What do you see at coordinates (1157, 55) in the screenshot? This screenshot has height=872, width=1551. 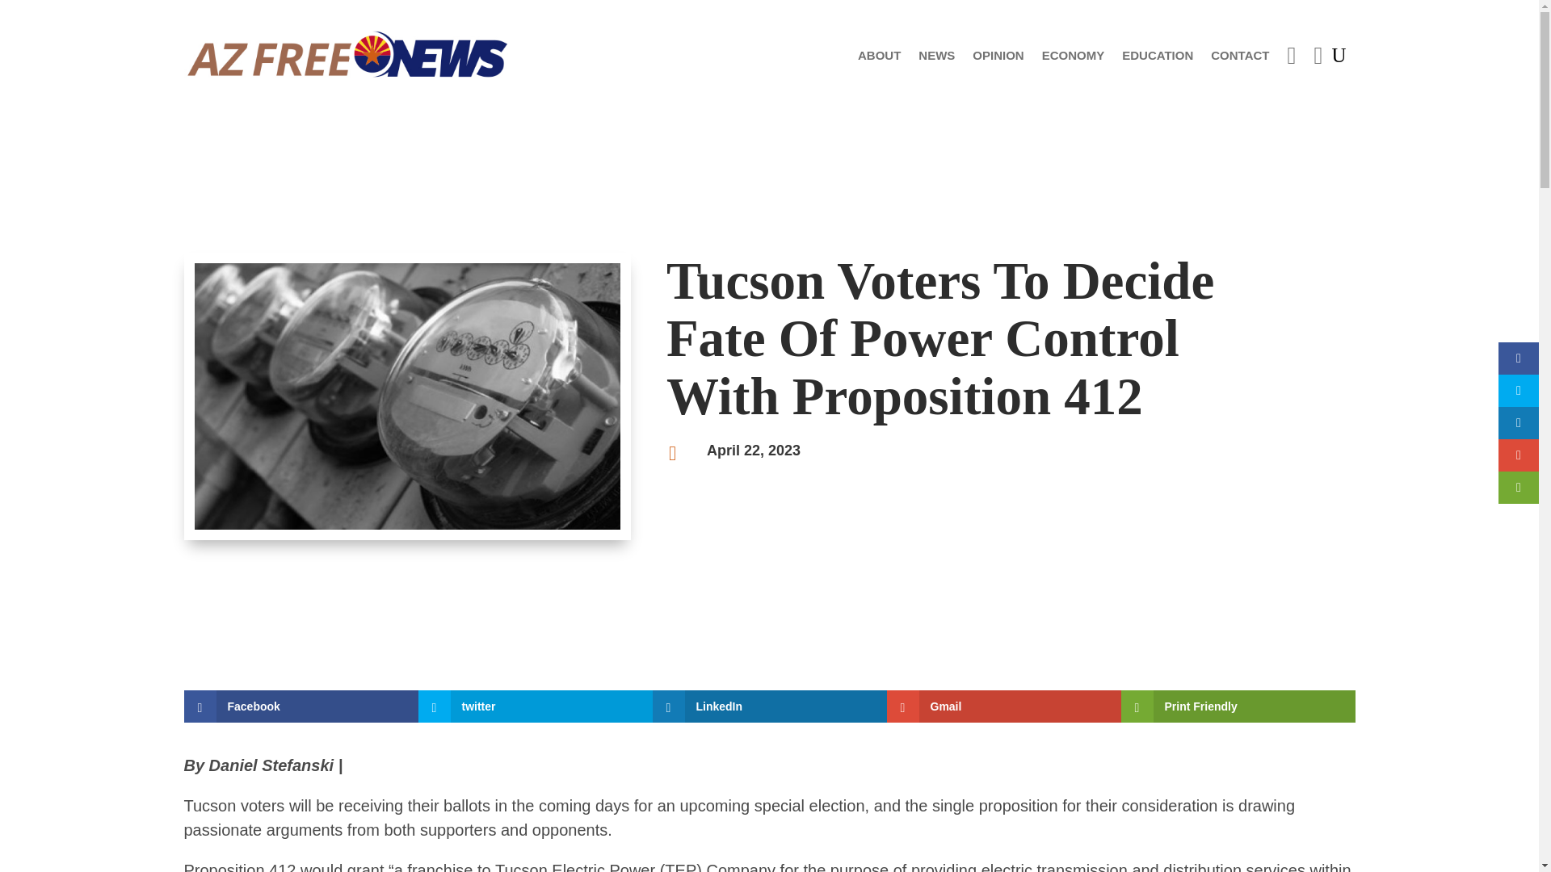 I see `EDUCATION` at bounding box center [1157, 55].